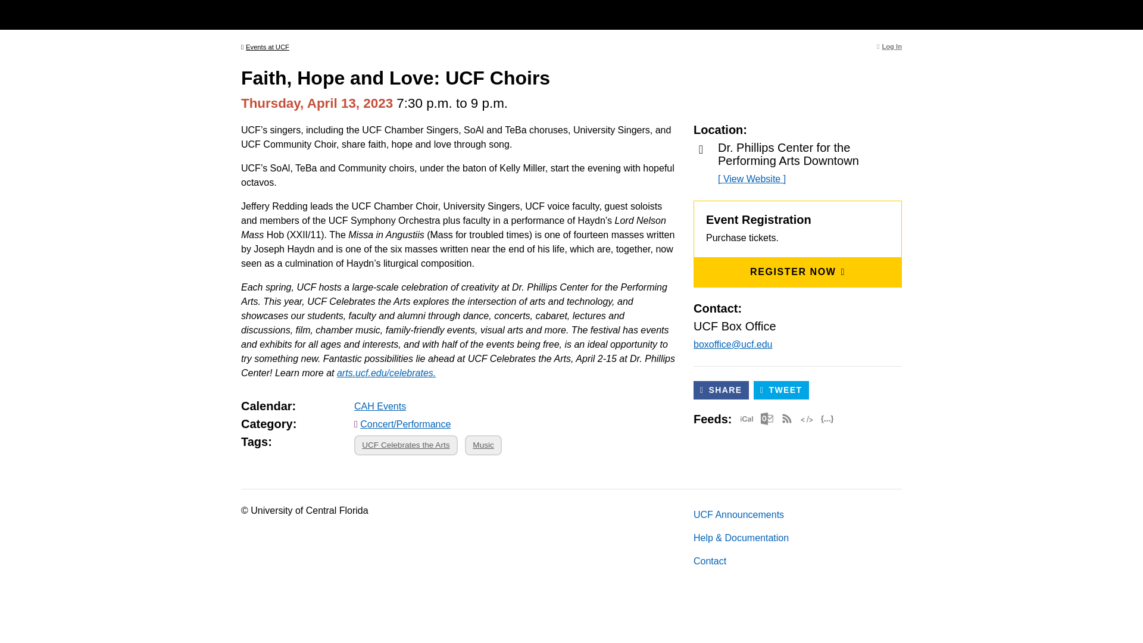 This screenshot has width=1143, height=643. What do you see at coordinates (380, 406) in the screenshot?
I see `CAH Events` at bounding box center [380, 406].